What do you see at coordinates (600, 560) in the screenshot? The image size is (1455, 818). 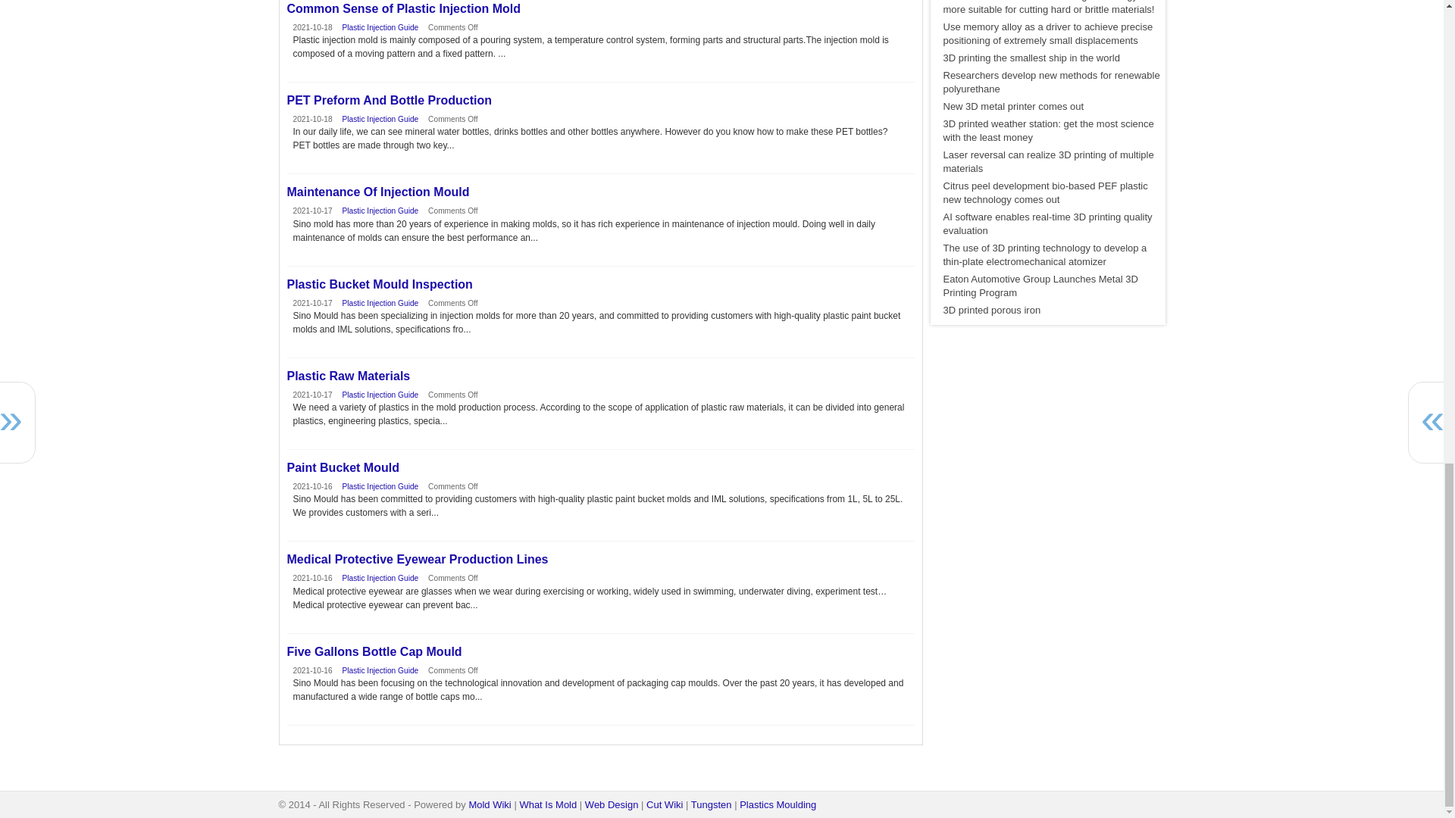 I see `Medical Protective Eyewear Production Lines` at bounding box center [600, 560].